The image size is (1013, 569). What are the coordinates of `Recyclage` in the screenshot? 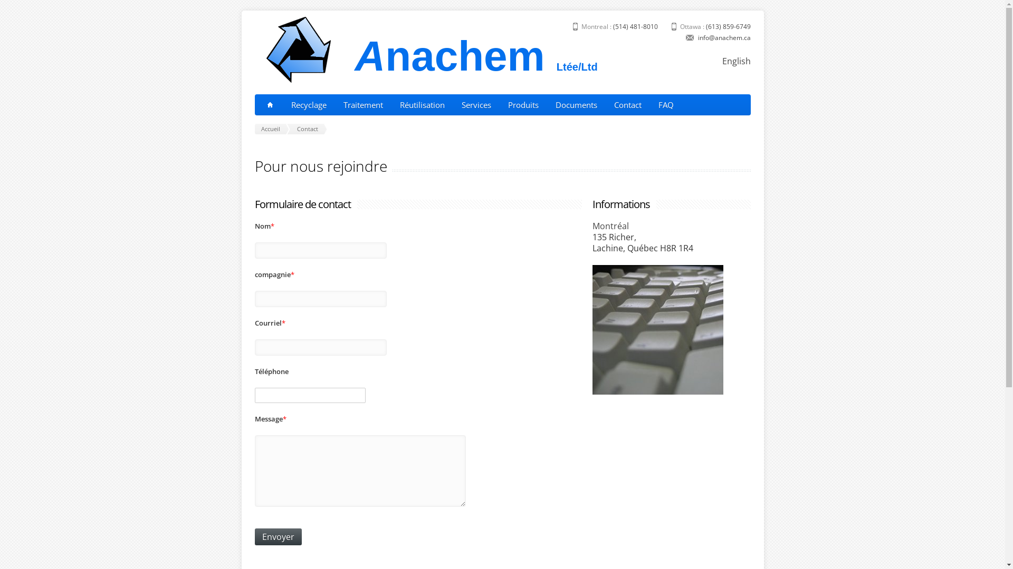 It's located at (309, 105).